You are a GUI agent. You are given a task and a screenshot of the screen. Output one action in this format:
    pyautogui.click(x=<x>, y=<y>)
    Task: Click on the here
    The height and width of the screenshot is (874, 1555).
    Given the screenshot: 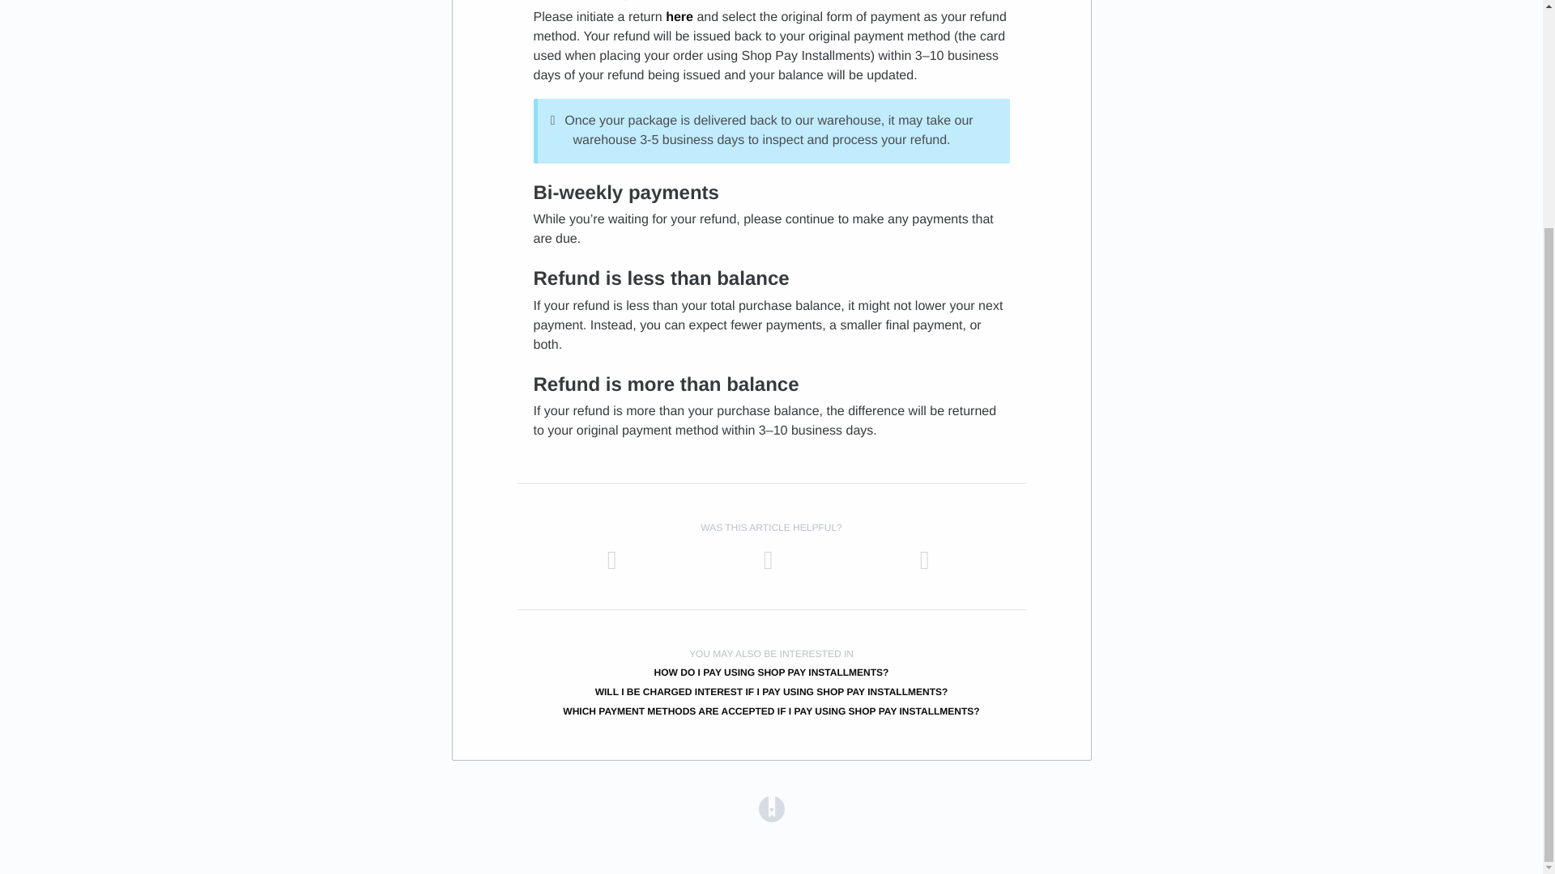 What is the action you would take?
    pyautogui.click(x=679, y=17)
    